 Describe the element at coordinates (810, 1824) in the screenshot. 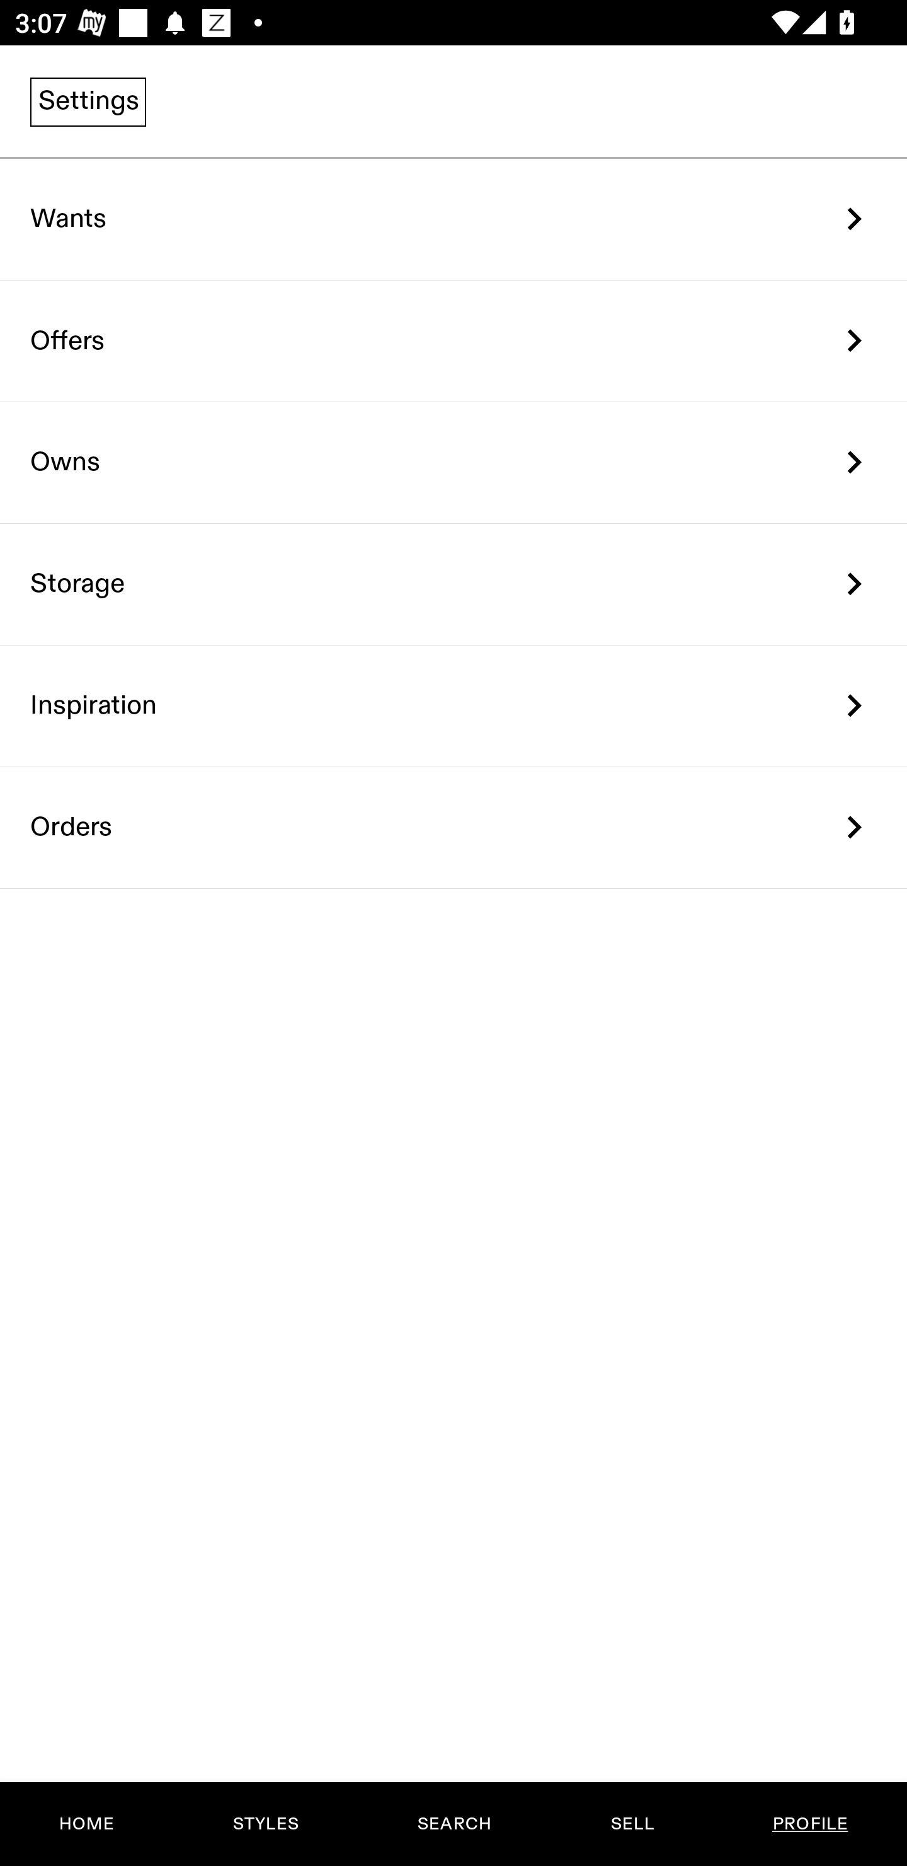

I see `PROFILE` at that location.